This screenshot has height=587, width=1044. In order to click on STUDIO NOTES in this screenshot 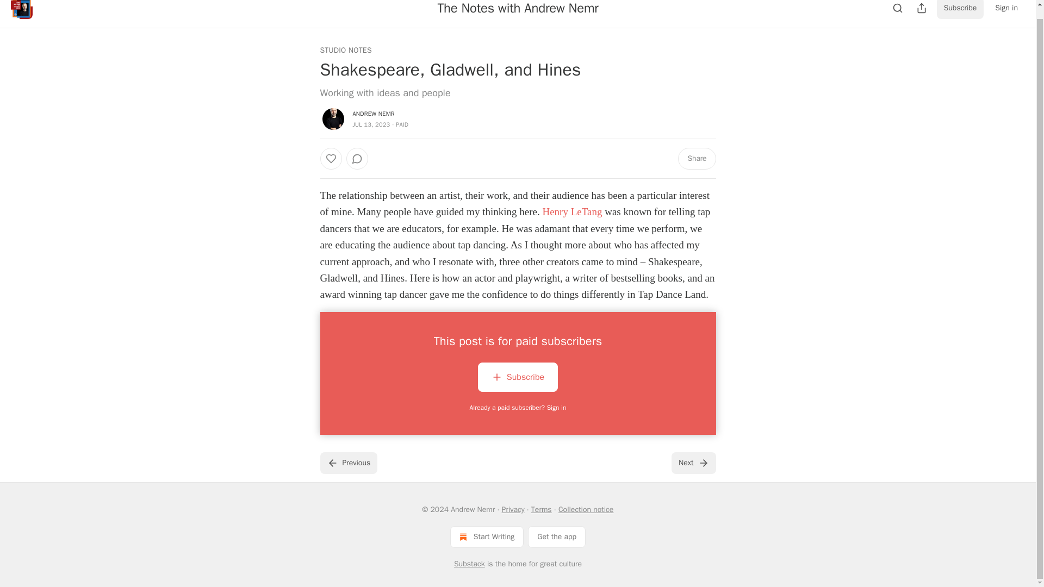, I will do `click(345, 50)`.